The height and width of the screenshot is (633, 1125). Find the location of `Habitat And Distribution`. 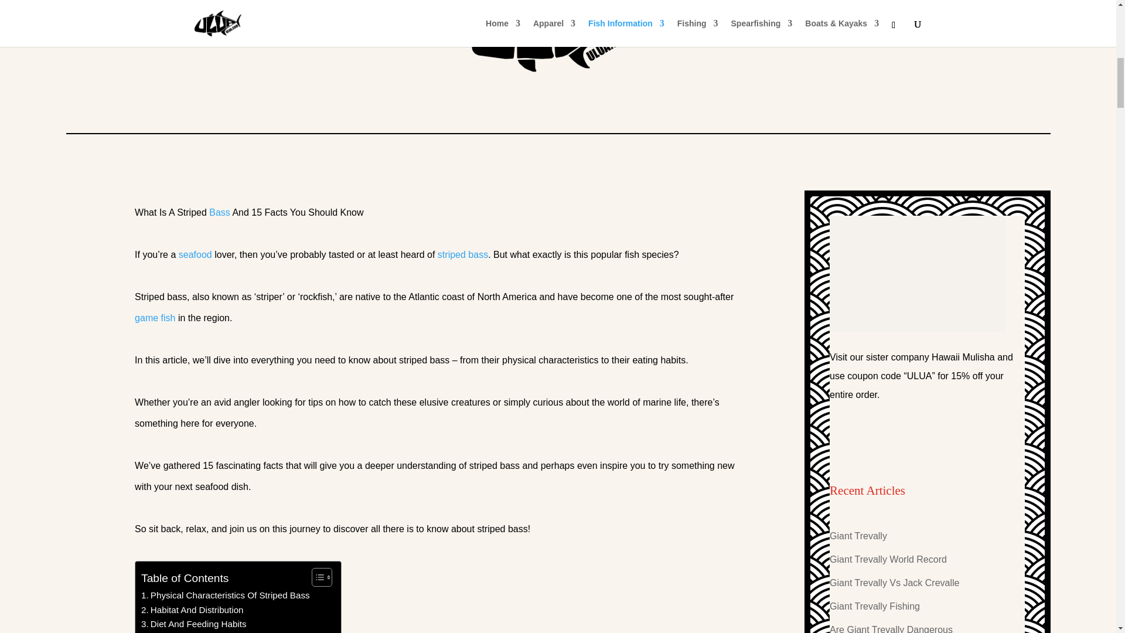

Habitat And Distribution is located at coordinates (192, 610).